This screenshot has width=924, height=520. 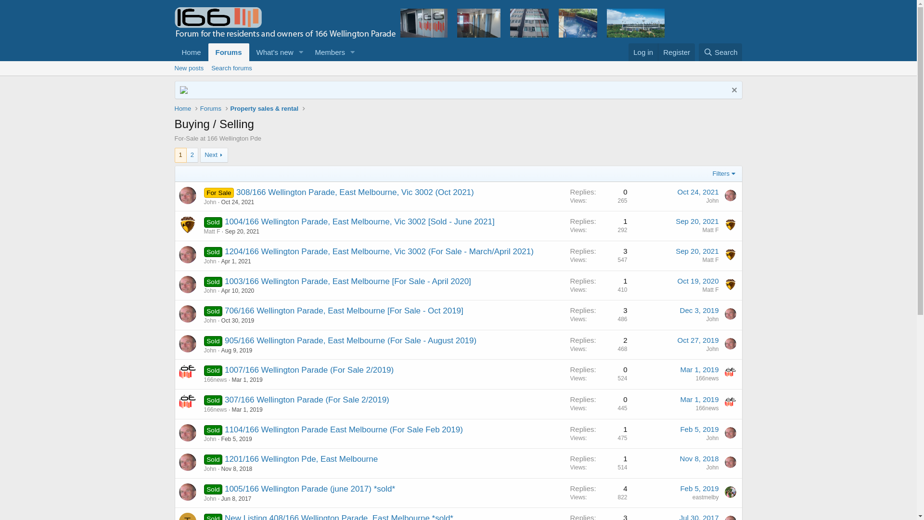 I want to click on 166news, so click(x=216, y=410).